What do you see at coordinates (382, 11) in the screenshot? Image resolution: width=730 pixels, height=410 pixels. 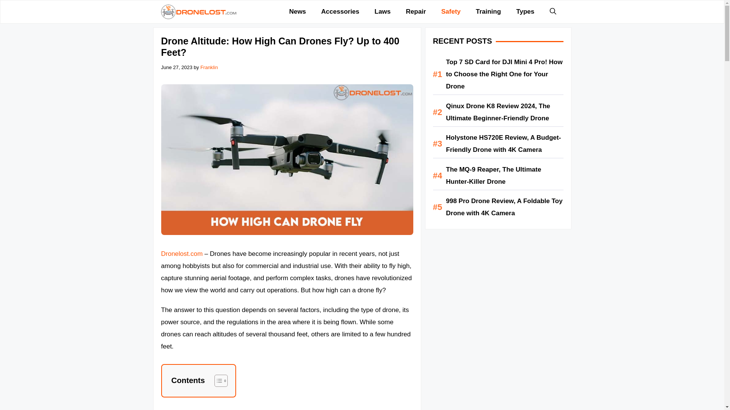 I see `Laws` at bounding box center [382, 11].